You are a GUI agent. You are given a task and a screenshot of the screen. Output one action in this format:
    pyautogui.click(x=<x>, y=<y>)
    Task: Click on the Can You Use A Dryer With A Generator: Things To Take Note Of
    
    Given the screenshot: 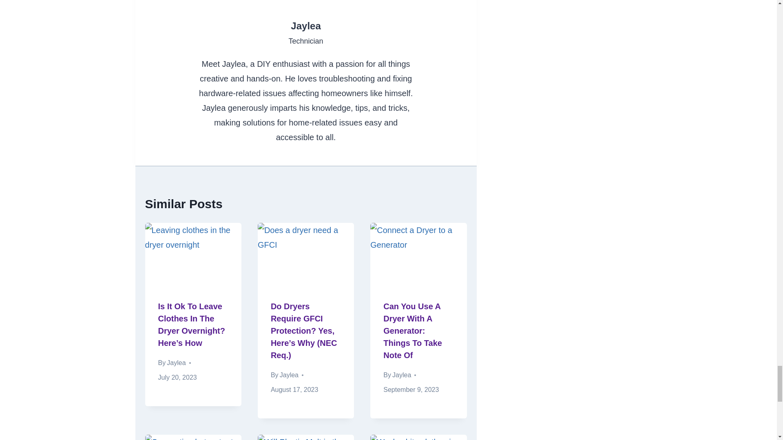 What is the action you would take?
    pyautogui.click(x=413, y=331)
    